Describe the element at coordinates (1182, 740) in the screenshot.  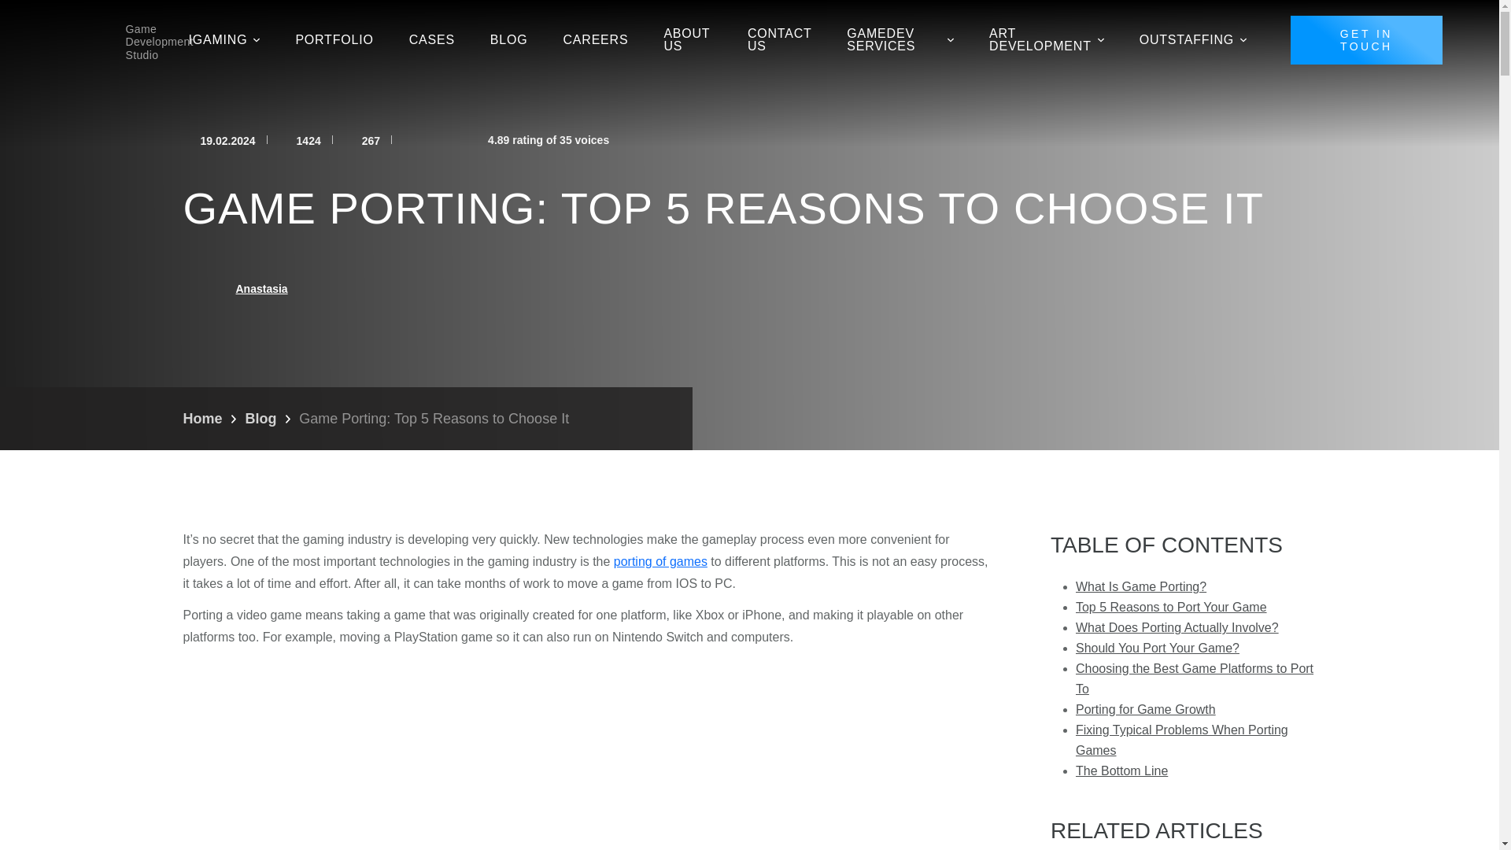
I see `Fixing Typical Problems When Porting Games` at that location.